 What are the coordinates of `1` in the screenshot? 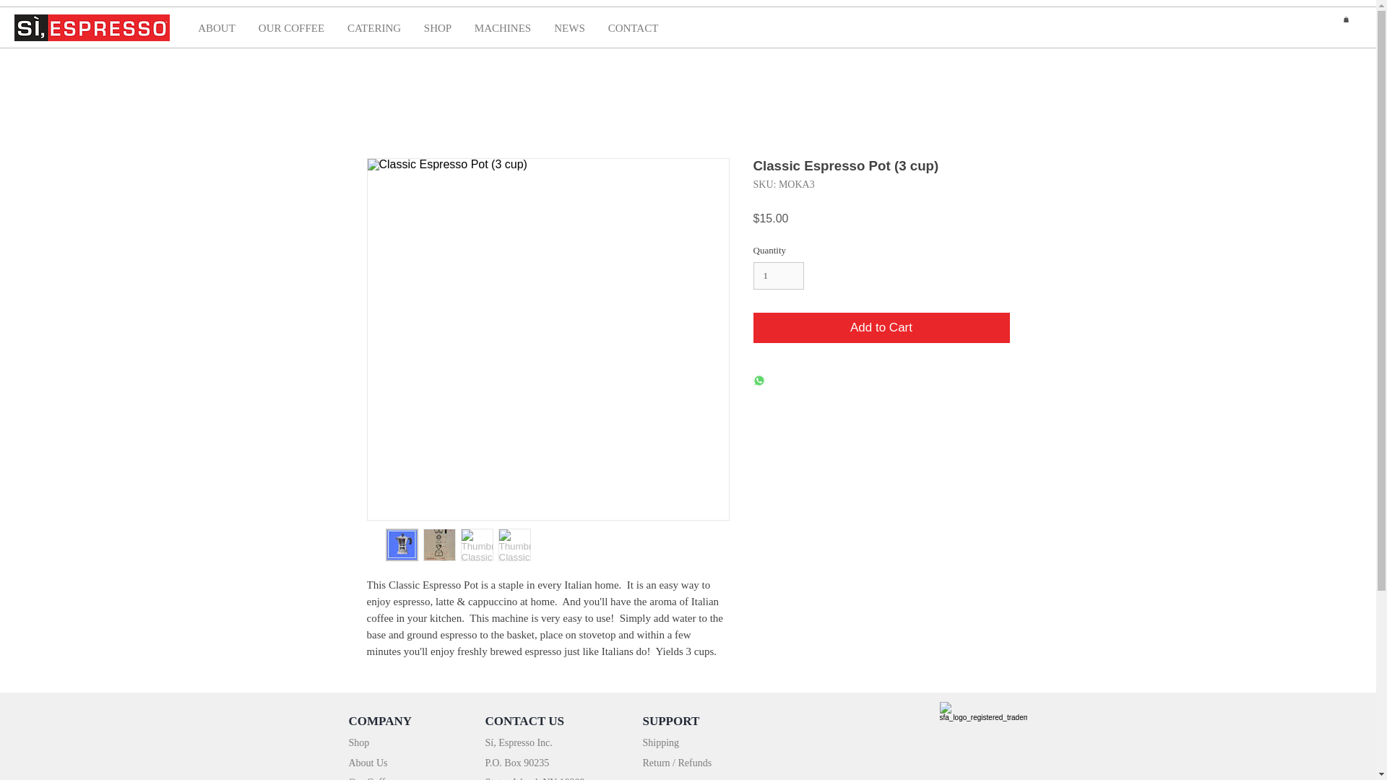 It's located at (779, 275).